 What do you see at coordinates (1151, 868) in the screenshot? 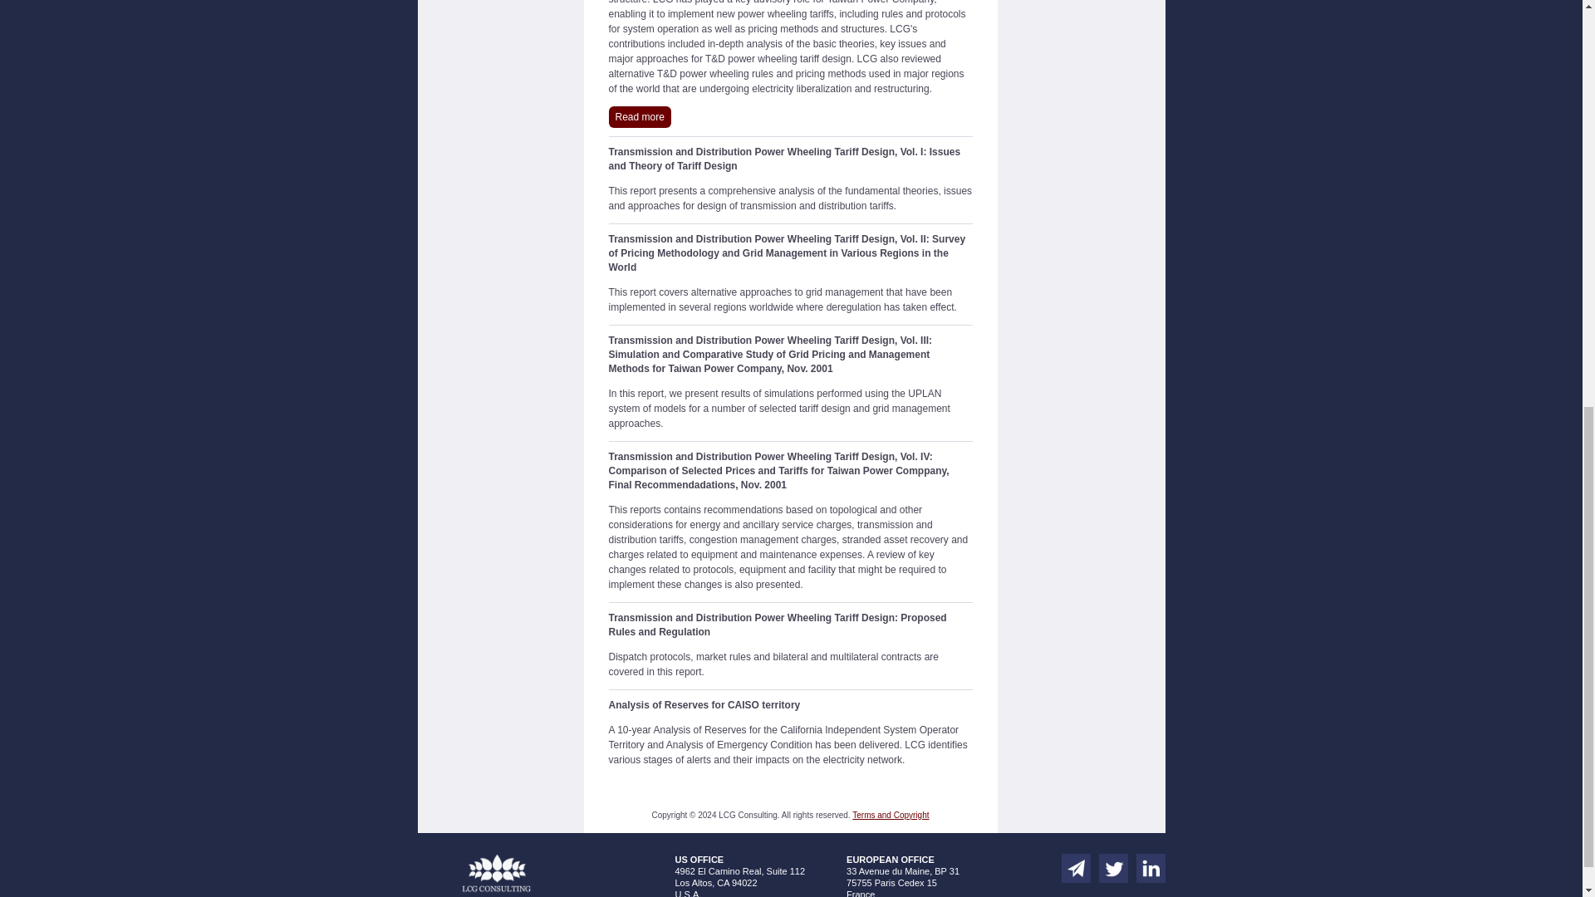
I see `LCG on LinkedIn` at bounding box center [1151, 868].